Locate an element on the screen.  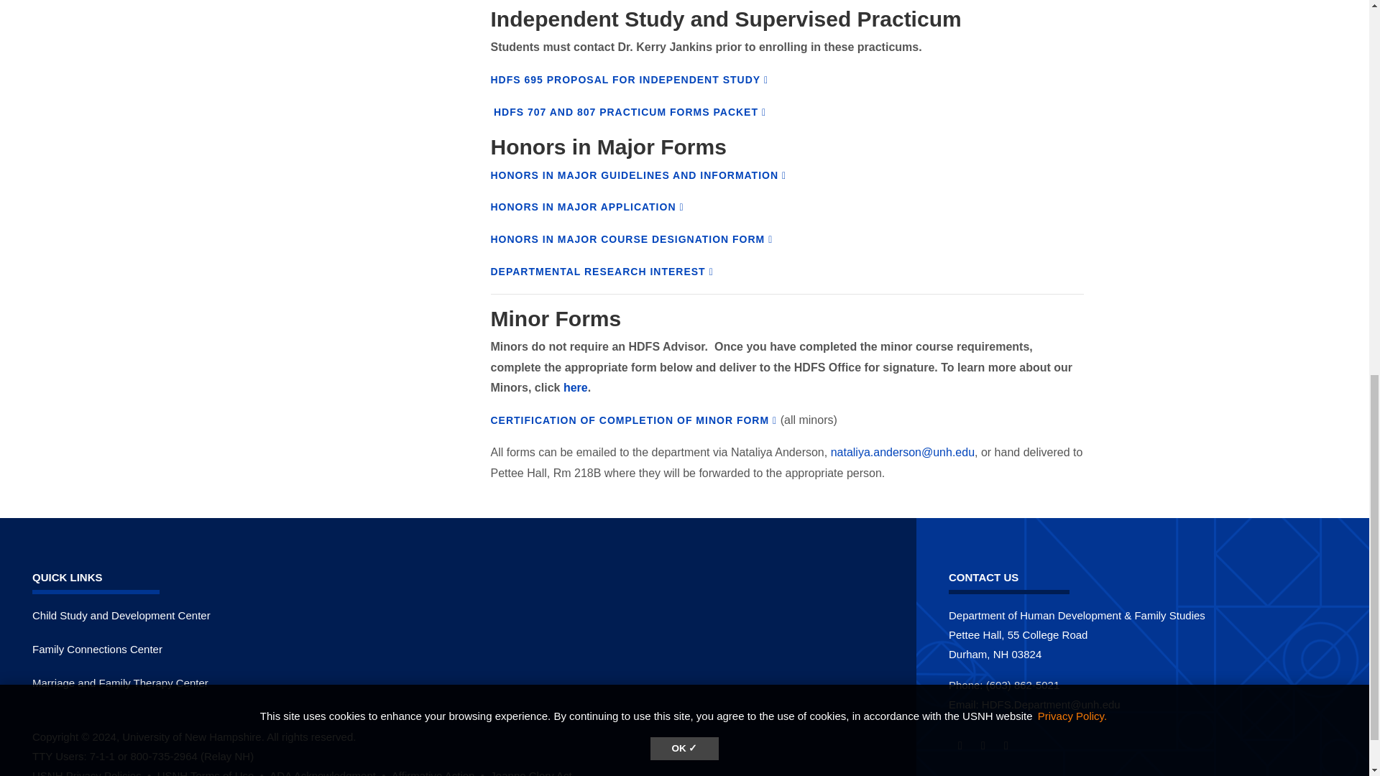
Learn is located at coordinates (92, 773).